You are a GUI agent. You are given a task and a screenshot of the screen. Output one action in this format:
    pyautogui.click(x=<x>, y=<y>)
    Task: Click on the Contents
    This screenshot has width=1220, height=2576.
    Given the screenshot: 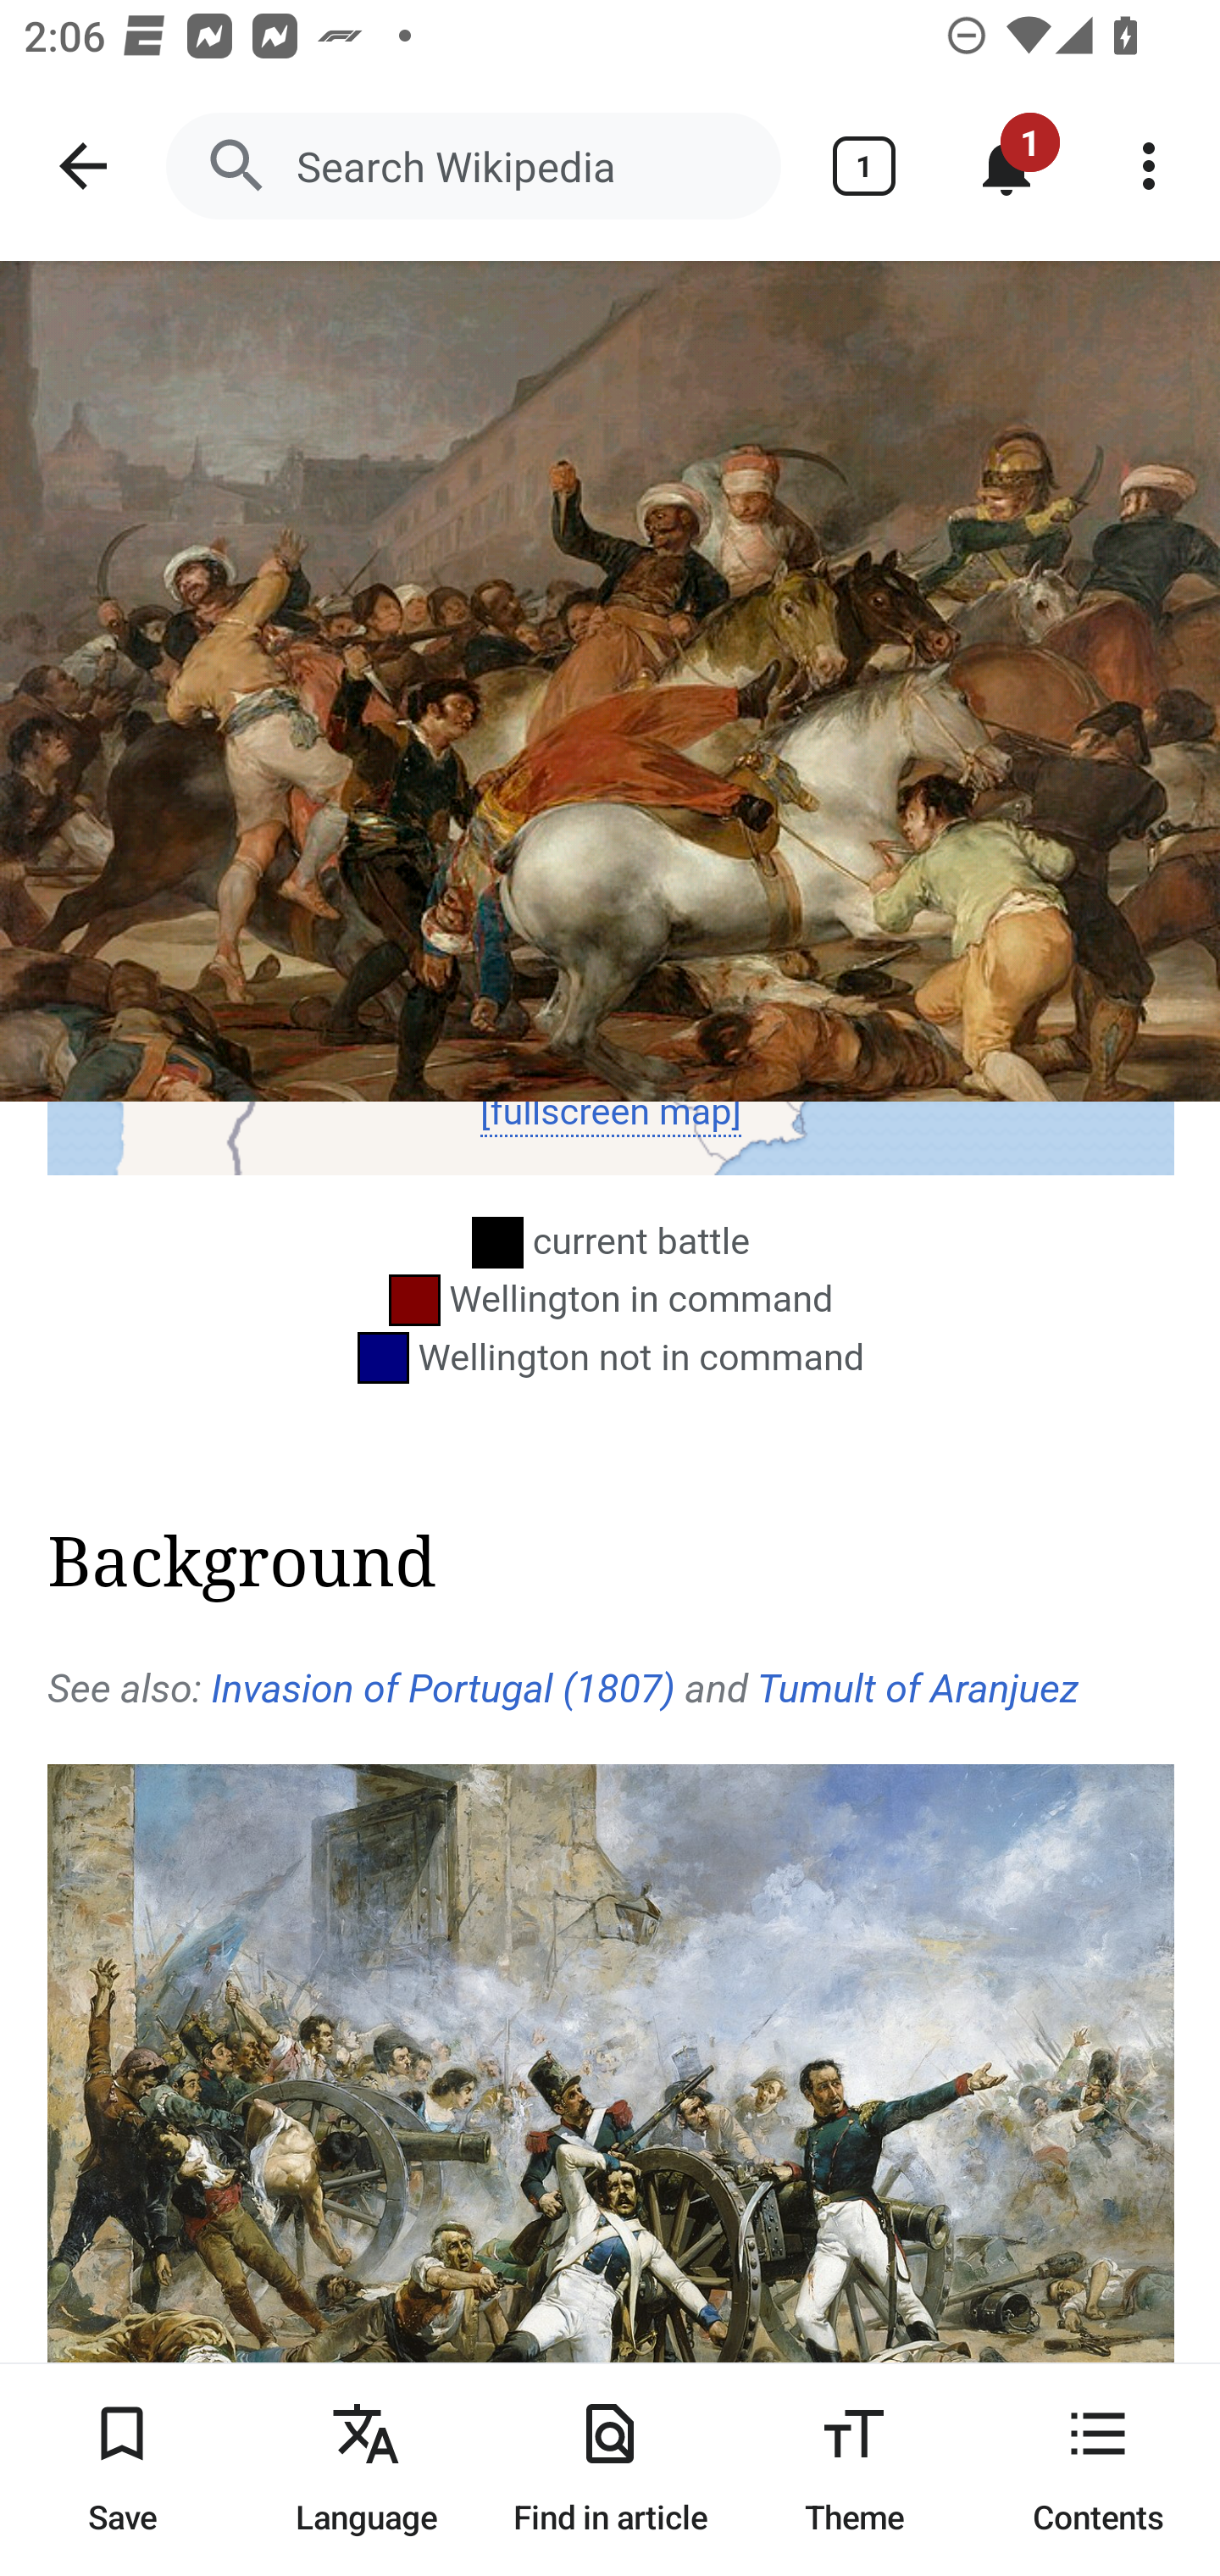 What is the action you would take?
    pyautogui.click(x=1098, y=2469)
    